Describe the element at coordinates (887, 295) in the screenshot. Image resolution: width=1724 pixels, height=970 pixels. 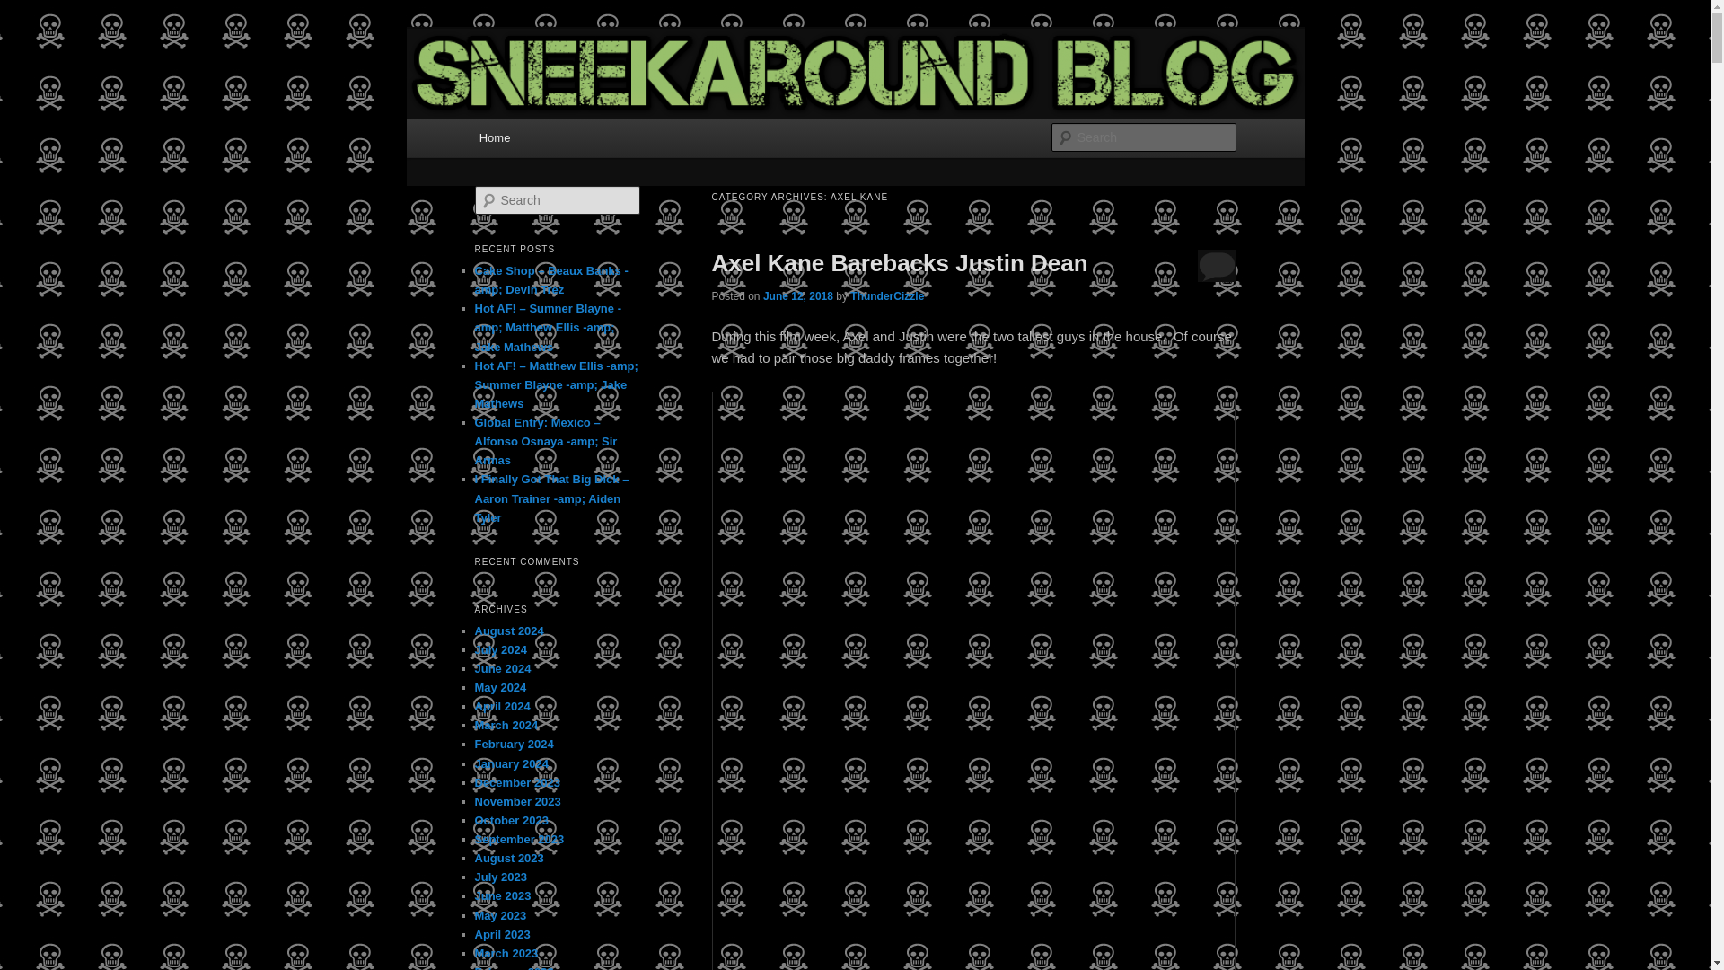
I see `View all posts by ThunderCizzle` at that location.